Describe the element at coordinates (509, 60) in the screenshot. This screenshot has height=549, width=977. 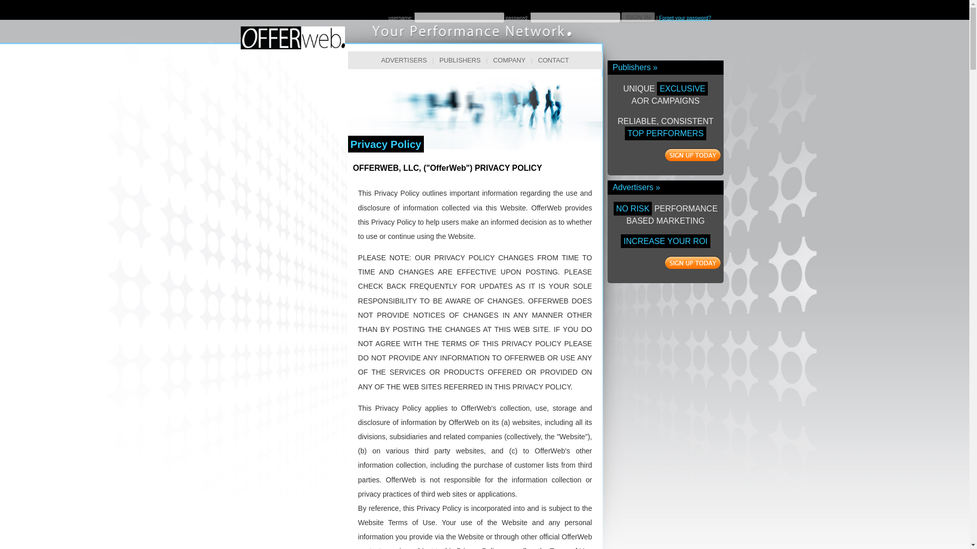
I see `COMPANY` at that location.